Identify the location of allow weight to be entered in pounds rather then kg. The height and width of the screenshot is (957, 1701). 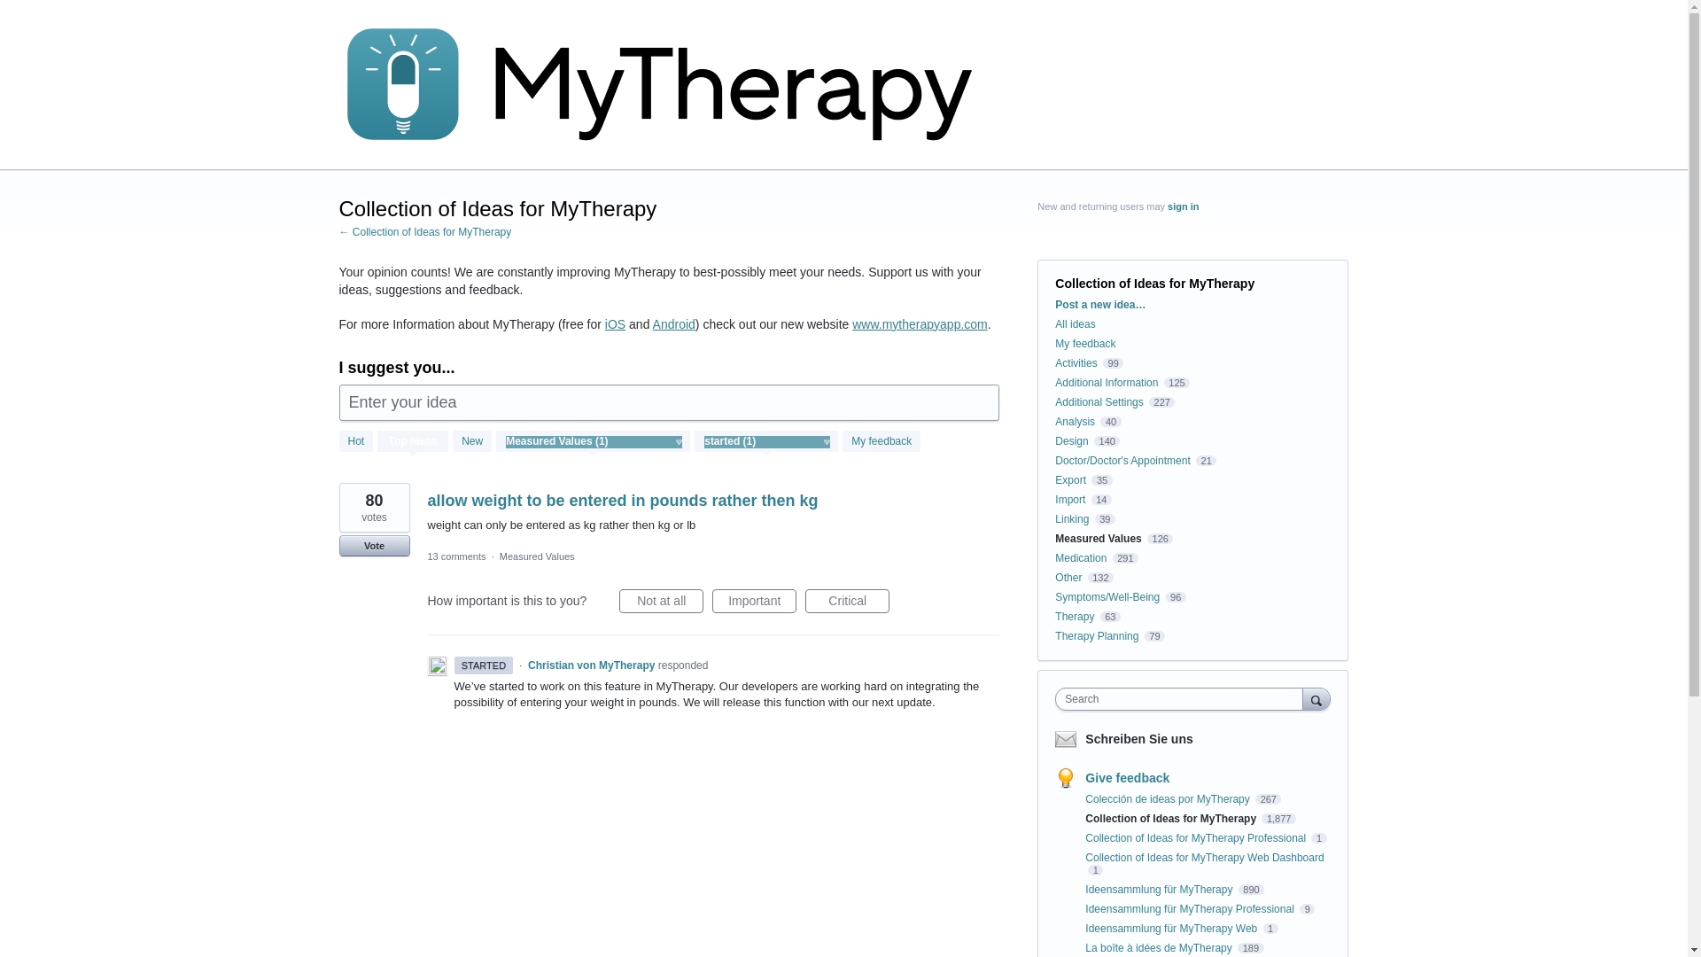
(622, 500).